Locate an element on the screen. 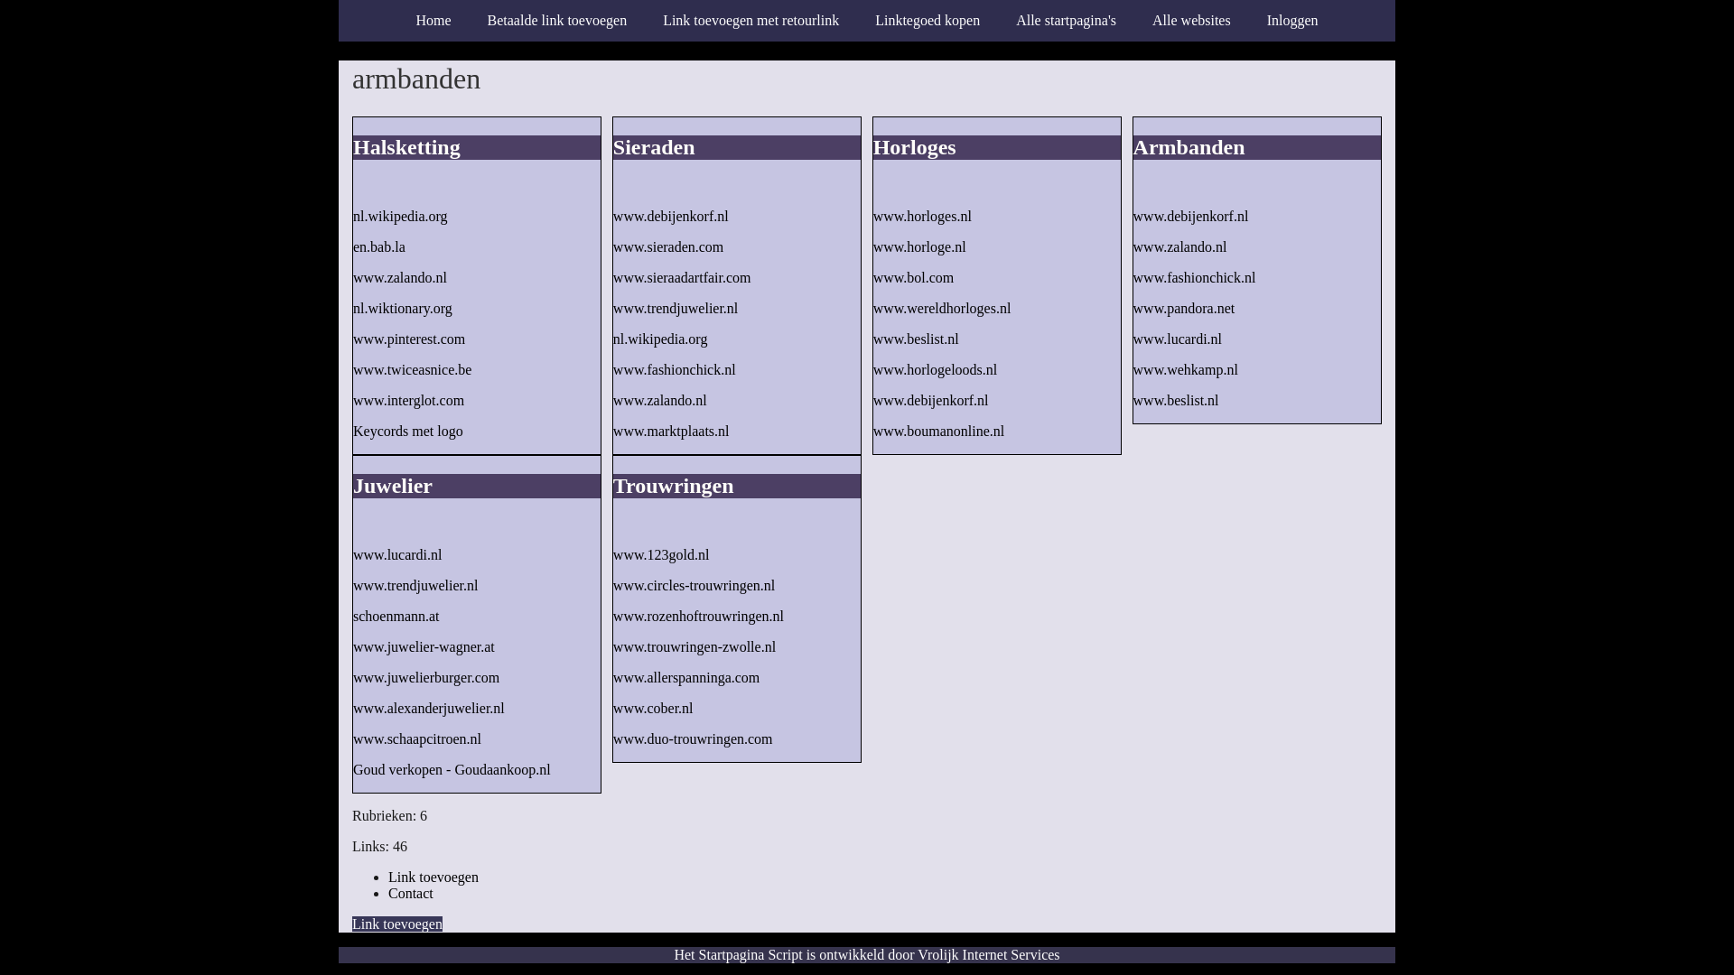  Goud verkopen - Goudaankoop.nl is located at coordinates (452, 769).